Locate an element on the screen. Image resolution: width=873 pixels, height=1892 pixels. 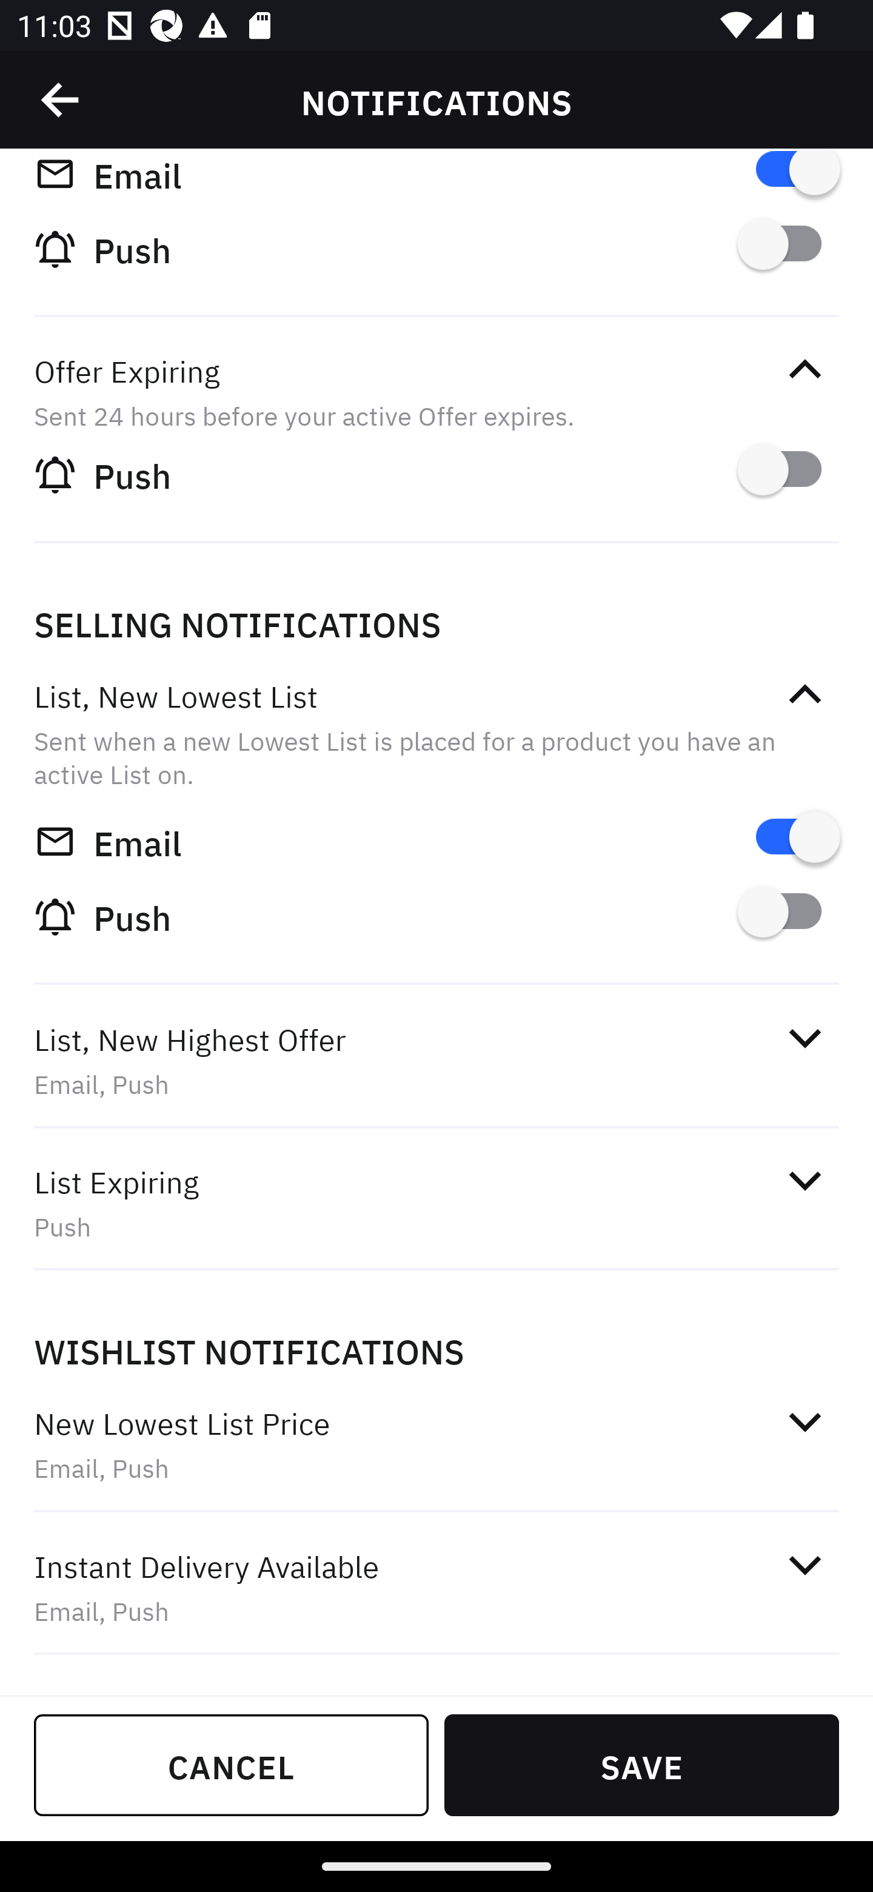
 is located at coordinates (804, 1566).